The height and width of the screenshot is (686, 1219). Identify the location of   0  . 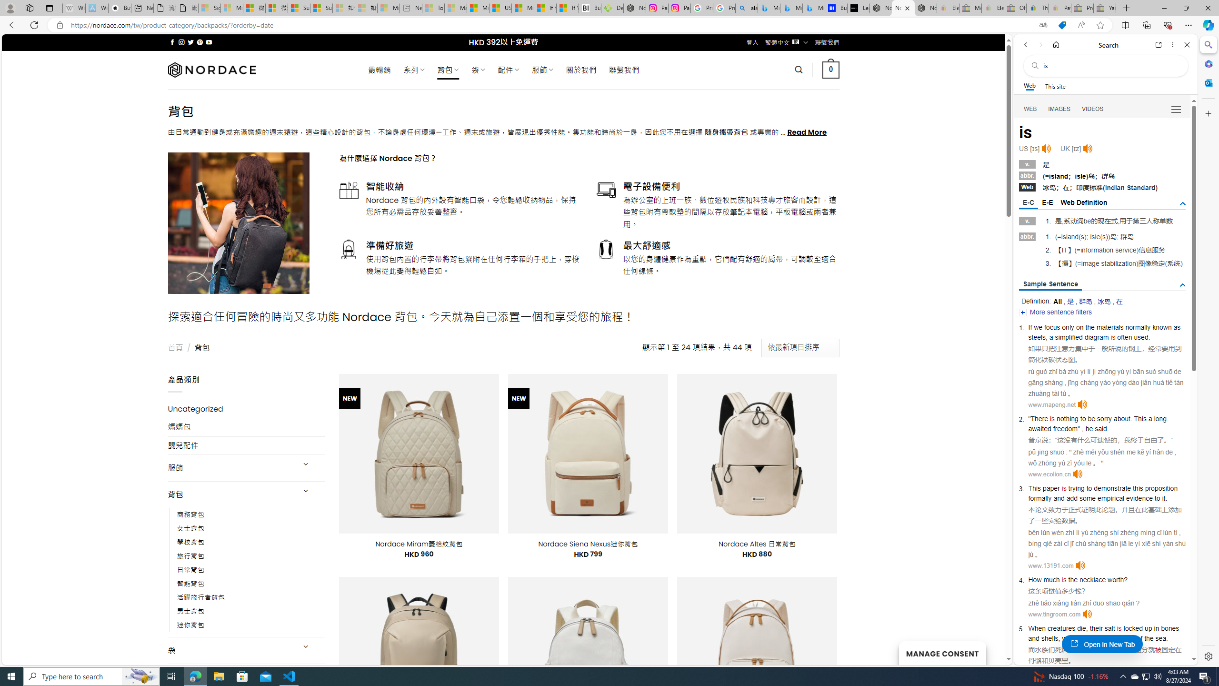
(831, 70).